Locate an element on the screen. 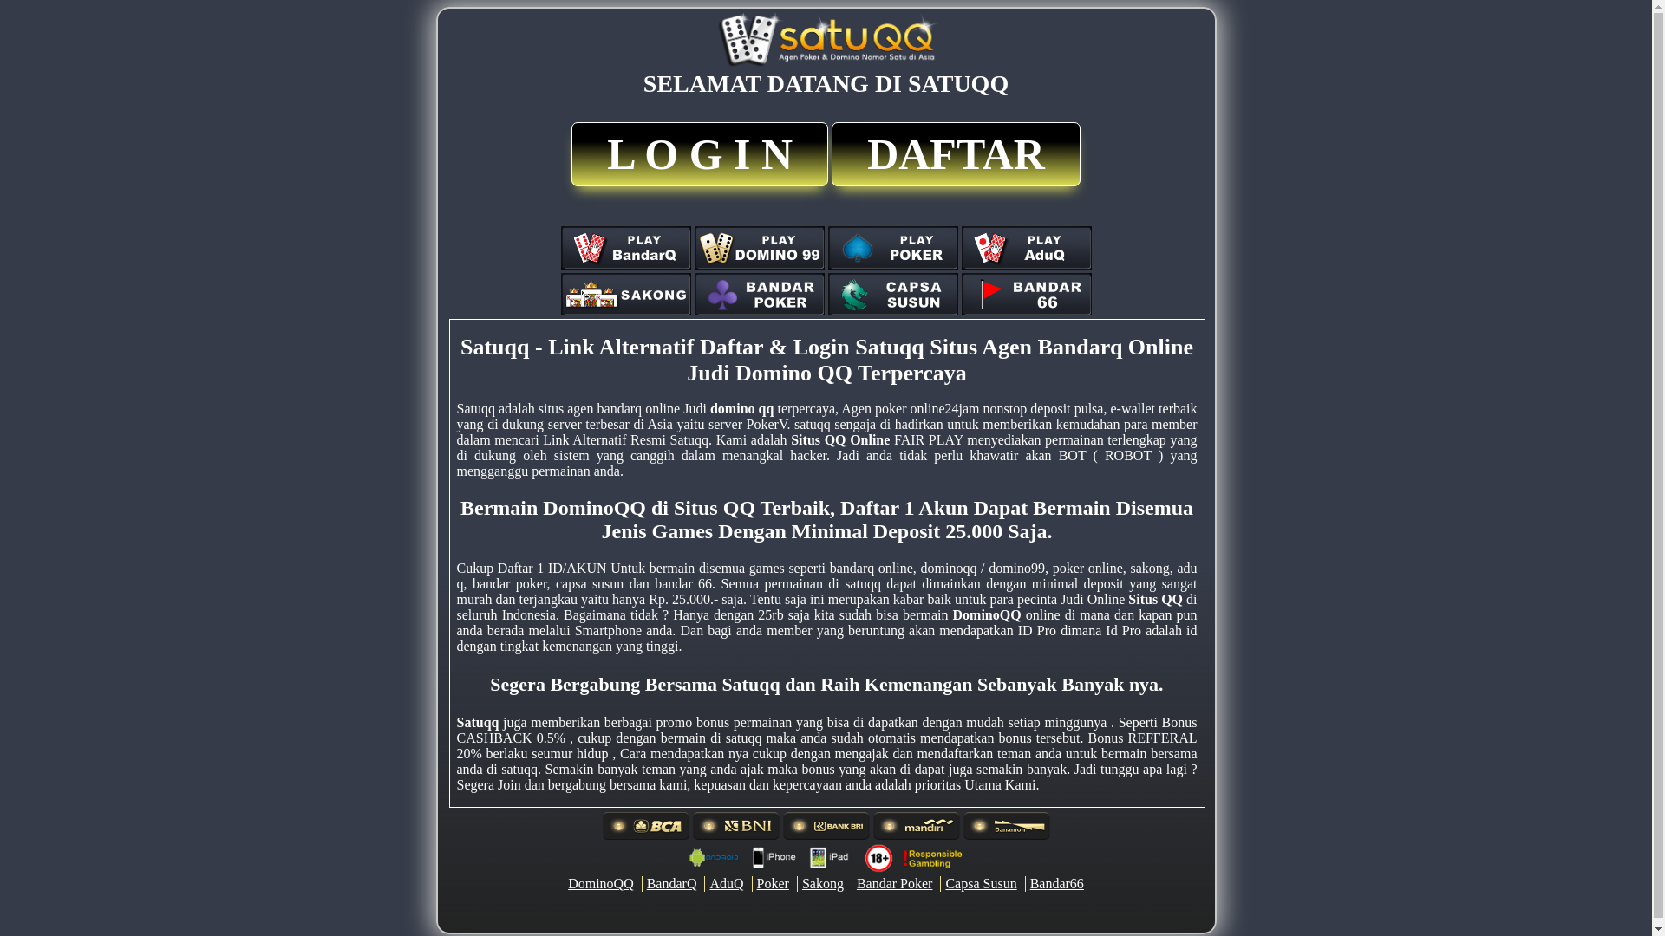 The image size is (1665, 936). DAFTAR is located at coordinates (956, 154).